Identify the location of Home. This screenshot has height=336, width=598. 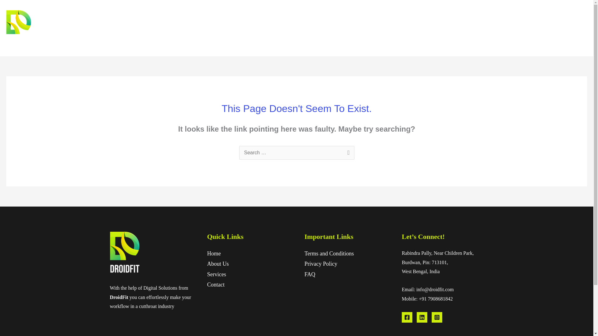
(214, 253).